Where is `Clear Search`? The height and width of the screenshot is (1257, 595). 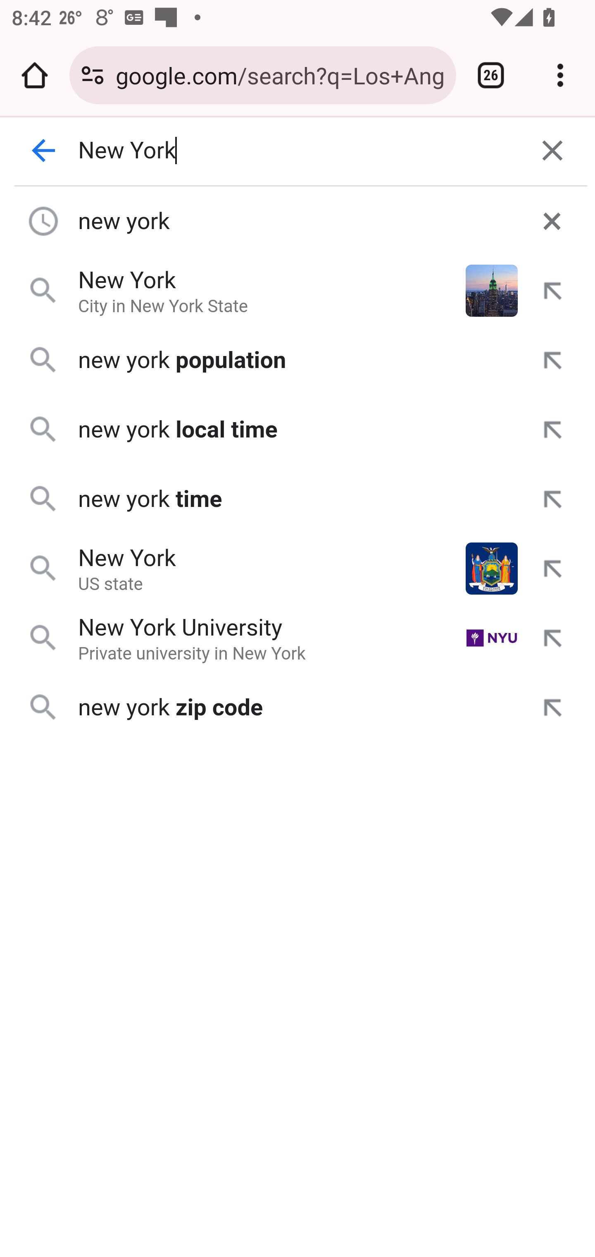
Clear Search is located at coordinates (553, 151).